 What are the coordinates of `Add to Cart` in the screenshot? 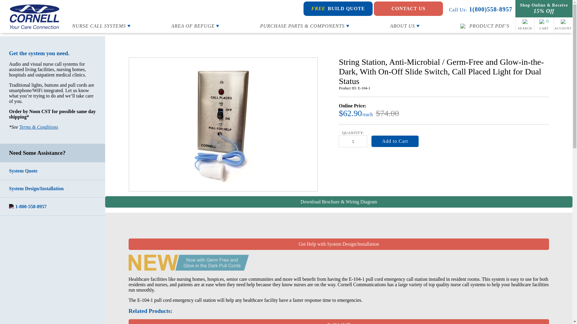 It's located at (395, 141).